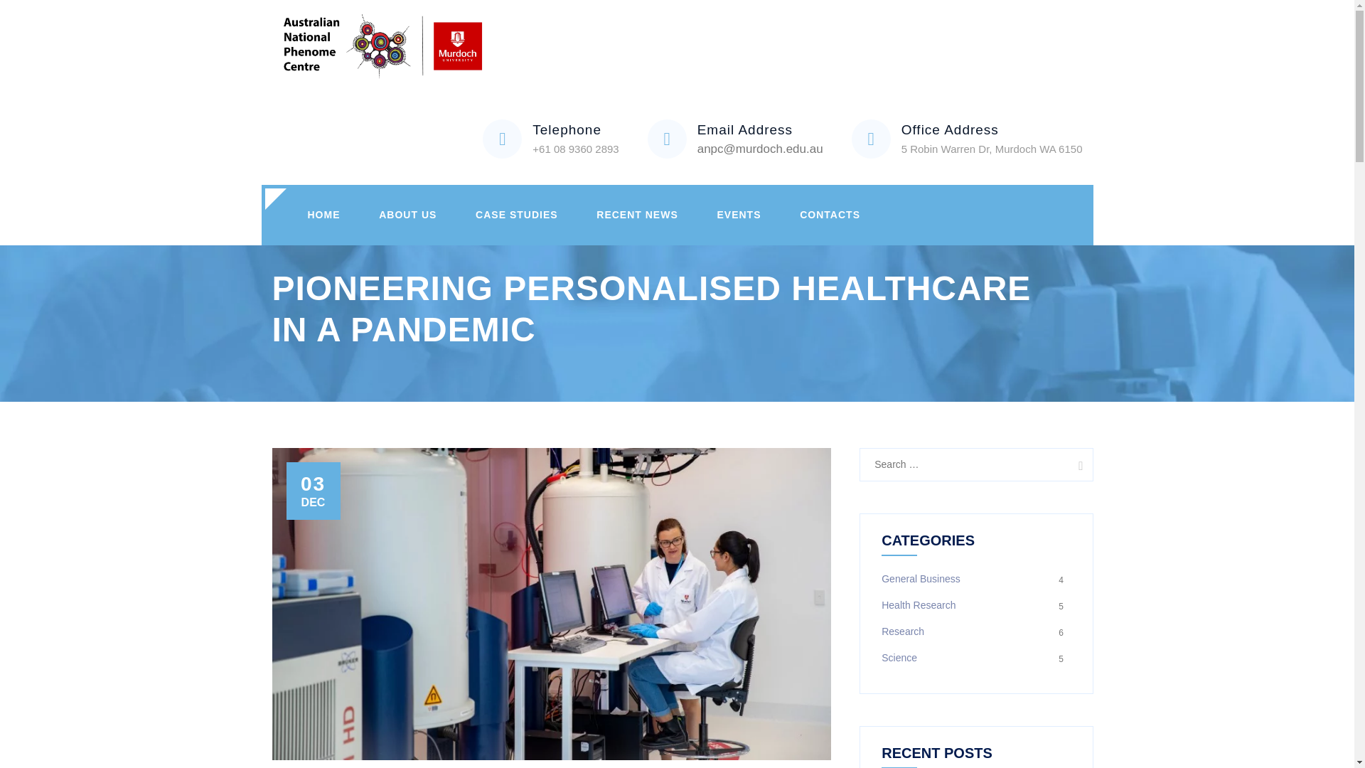 The height and width of the screenshot is (768, 1365). I want to click on HOME, so click(323, 215).